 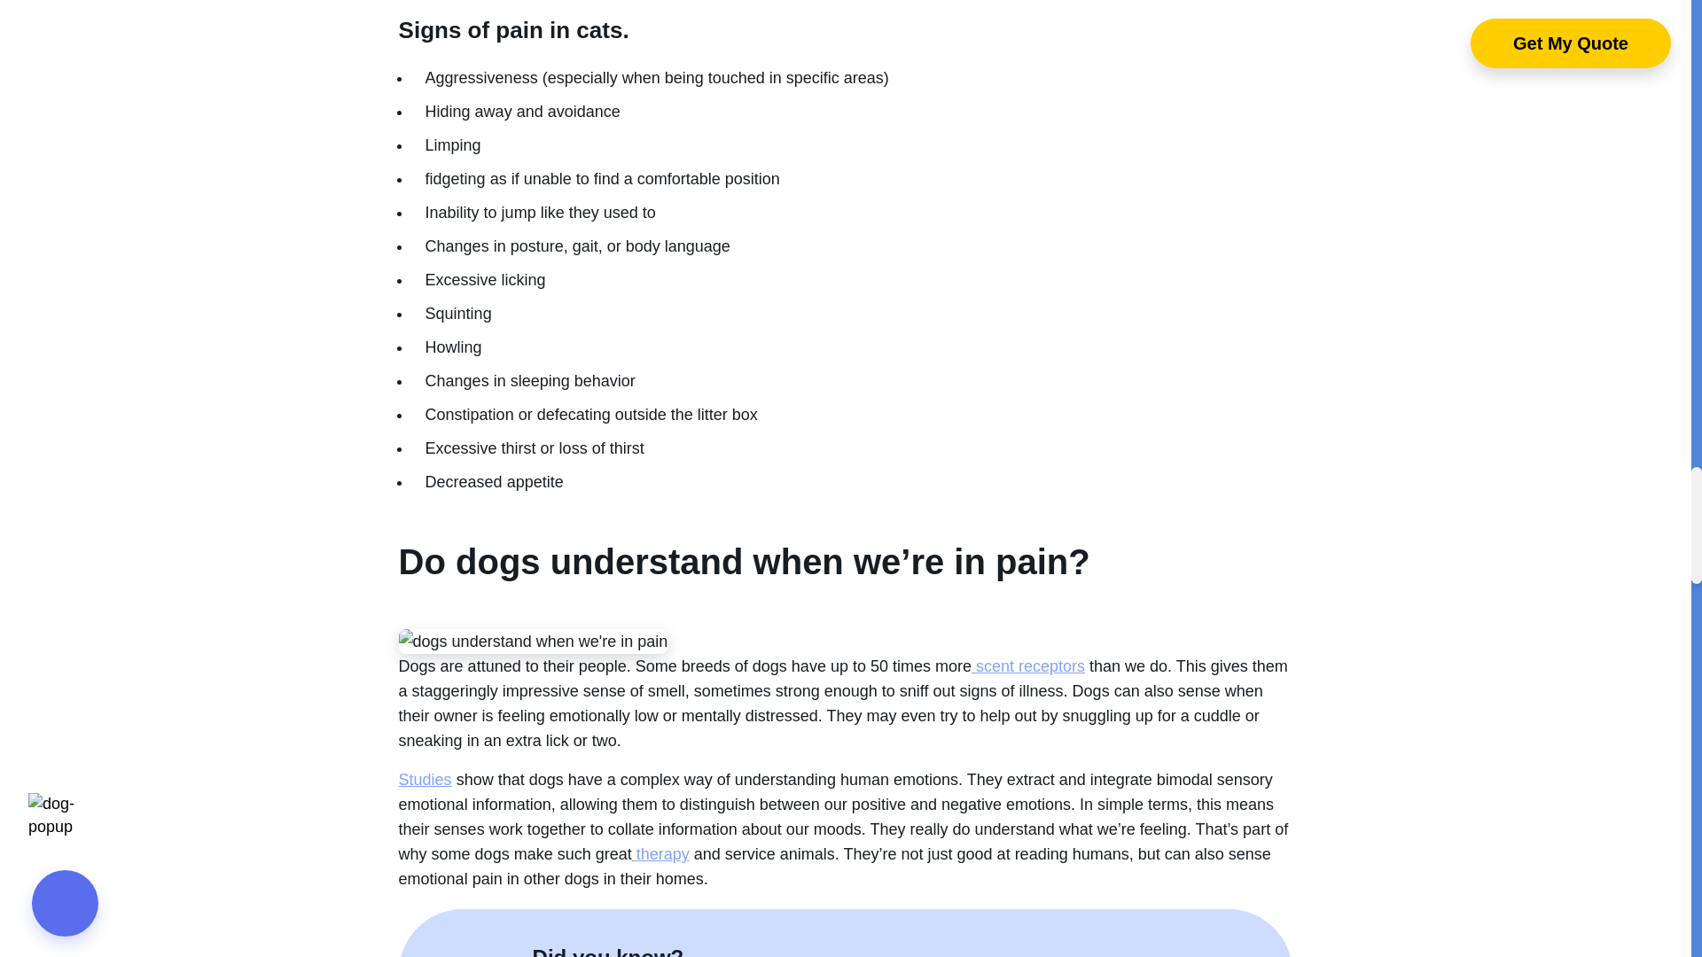 What do you see at coordinates (660, 854) in the screenshot?
I see `therapy` at bounding box center [660, 854].